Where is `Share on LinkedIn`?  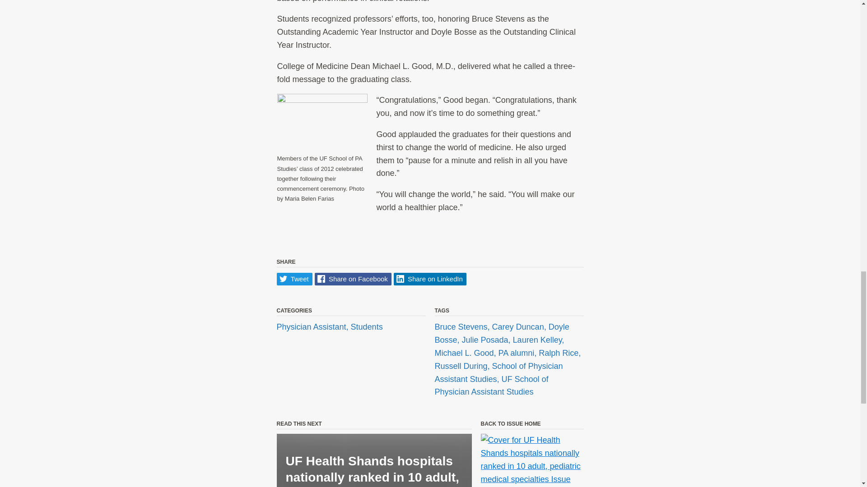
Share on LinkedIn is located at coordinates (430, 279).